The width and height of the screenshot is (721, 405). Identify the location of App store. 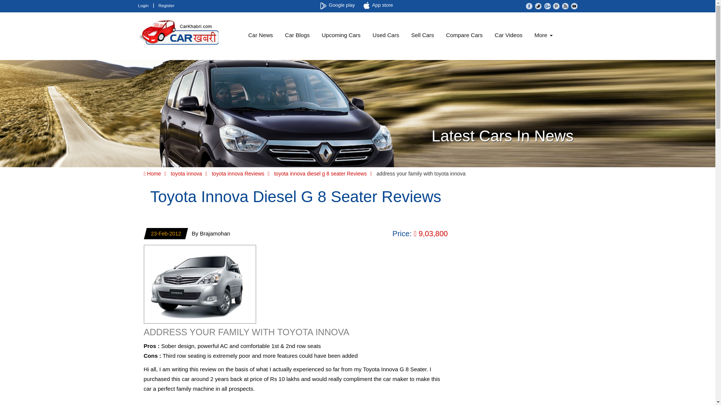
(379, 5).